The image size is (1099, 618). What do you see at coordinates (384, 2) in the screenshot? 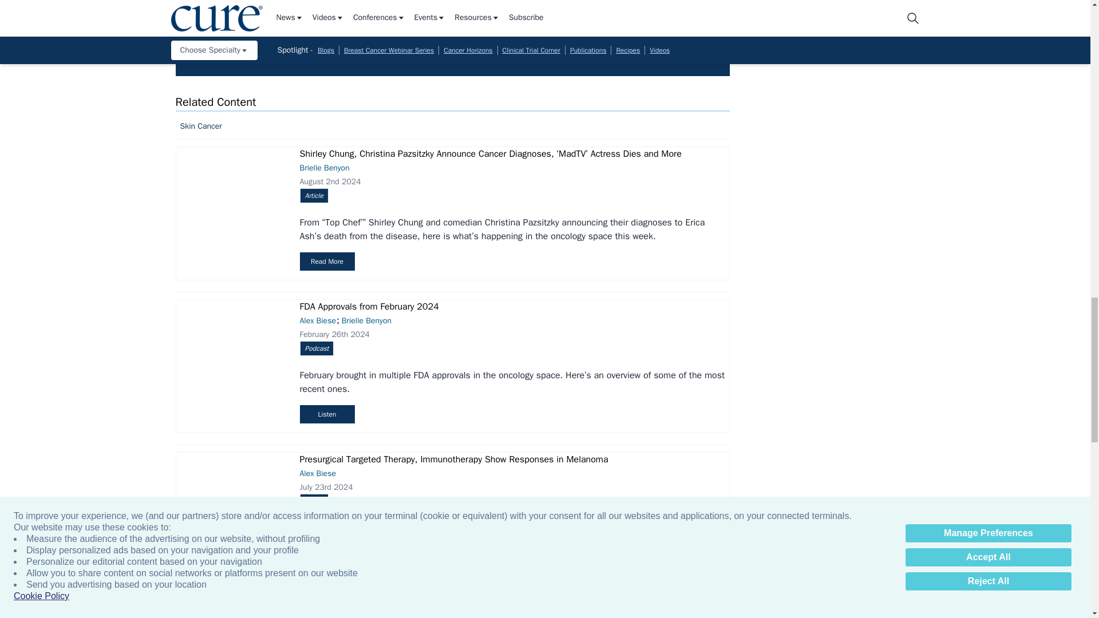
I see `Dr. Manisha Thakuria in an interview with CURE` at bounding box center [384, 2].